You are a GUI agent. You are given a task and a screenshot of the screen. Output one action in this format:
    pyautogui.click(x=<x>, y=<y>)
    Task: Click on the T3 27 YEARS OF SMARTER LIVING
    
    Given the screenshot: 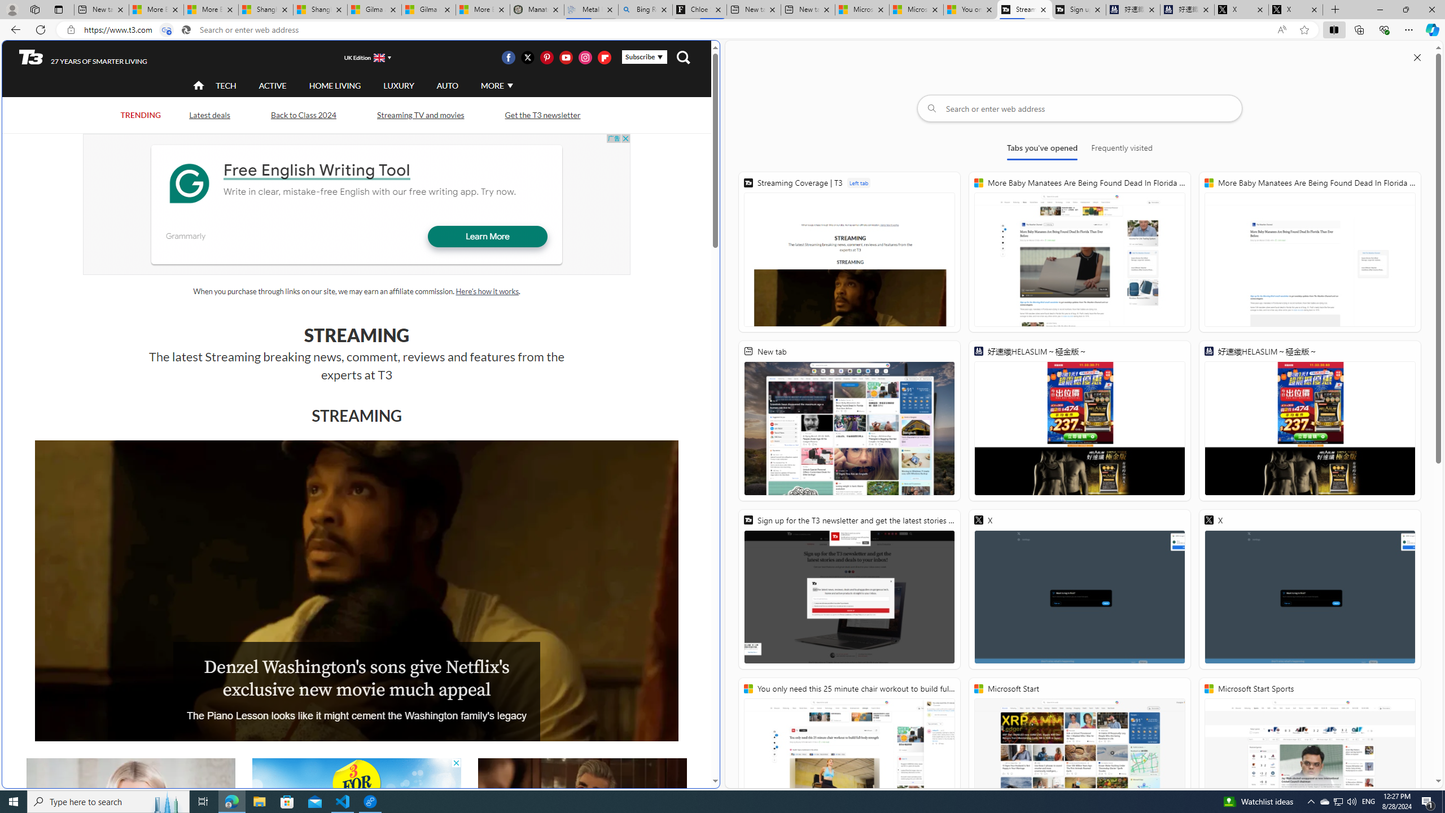 What is the action you would take?
    pyautogui.click(x=83, y=58)
    